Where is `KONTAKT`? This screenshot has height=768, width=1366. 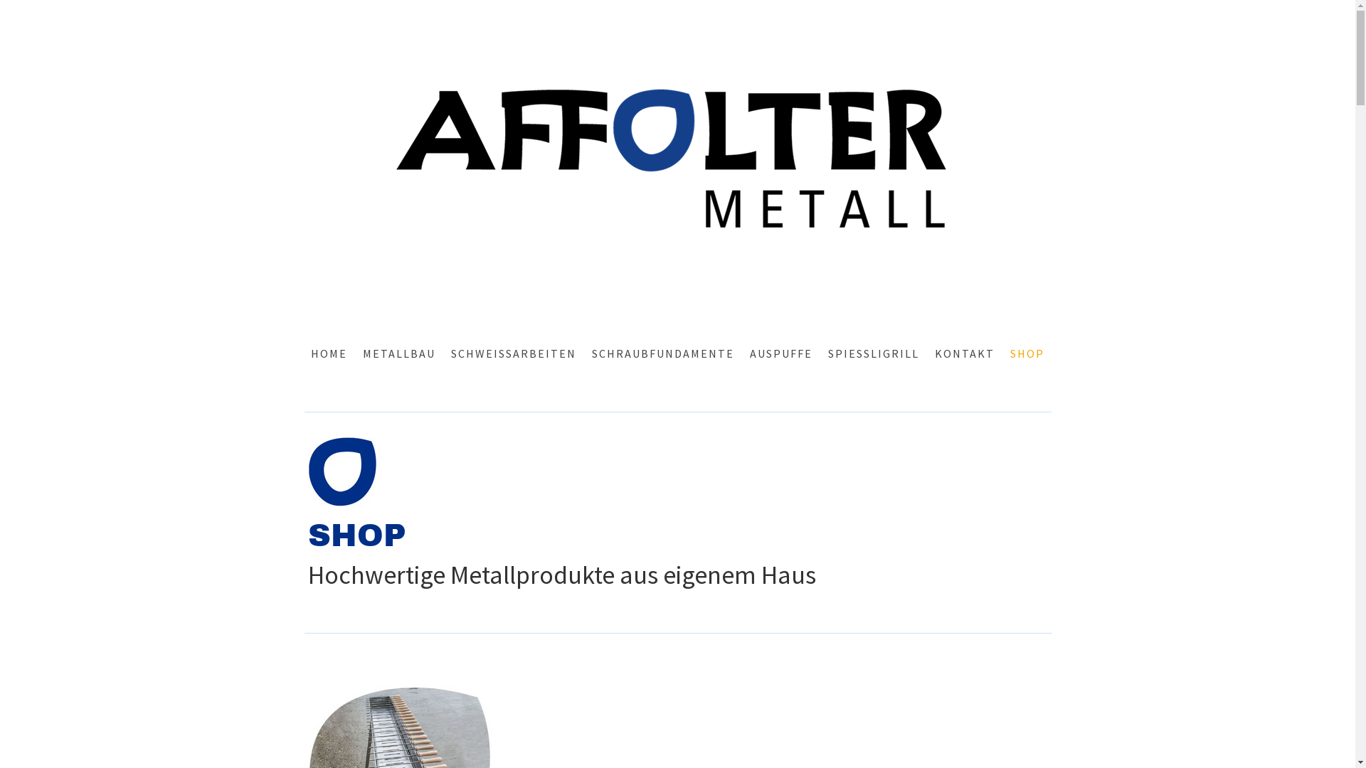 KONTAKT is located at coordinates (965, 353).